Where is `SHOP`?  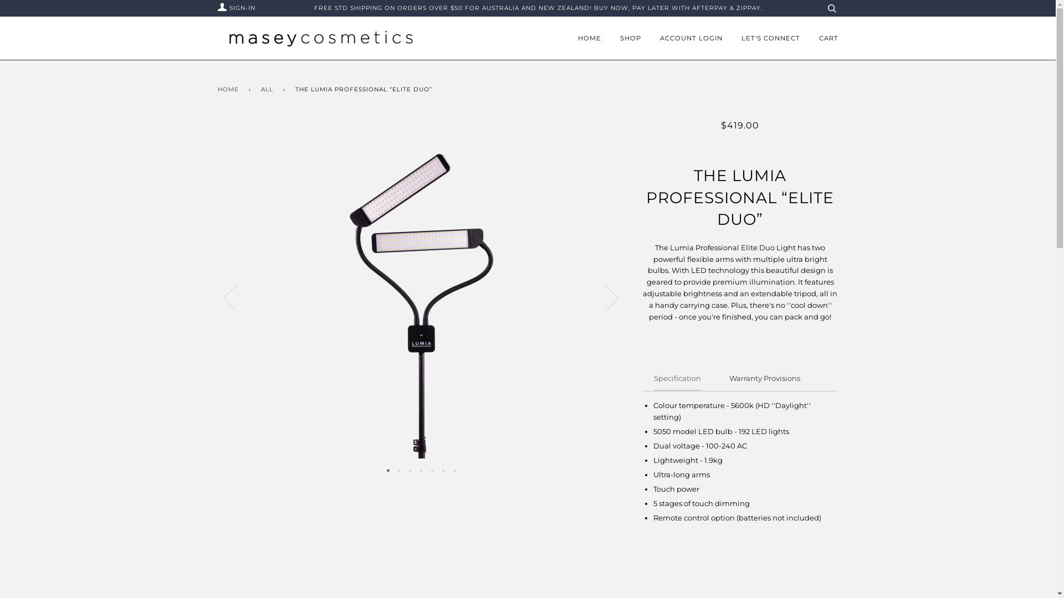
SHOP is located at coordinates (630, 38).